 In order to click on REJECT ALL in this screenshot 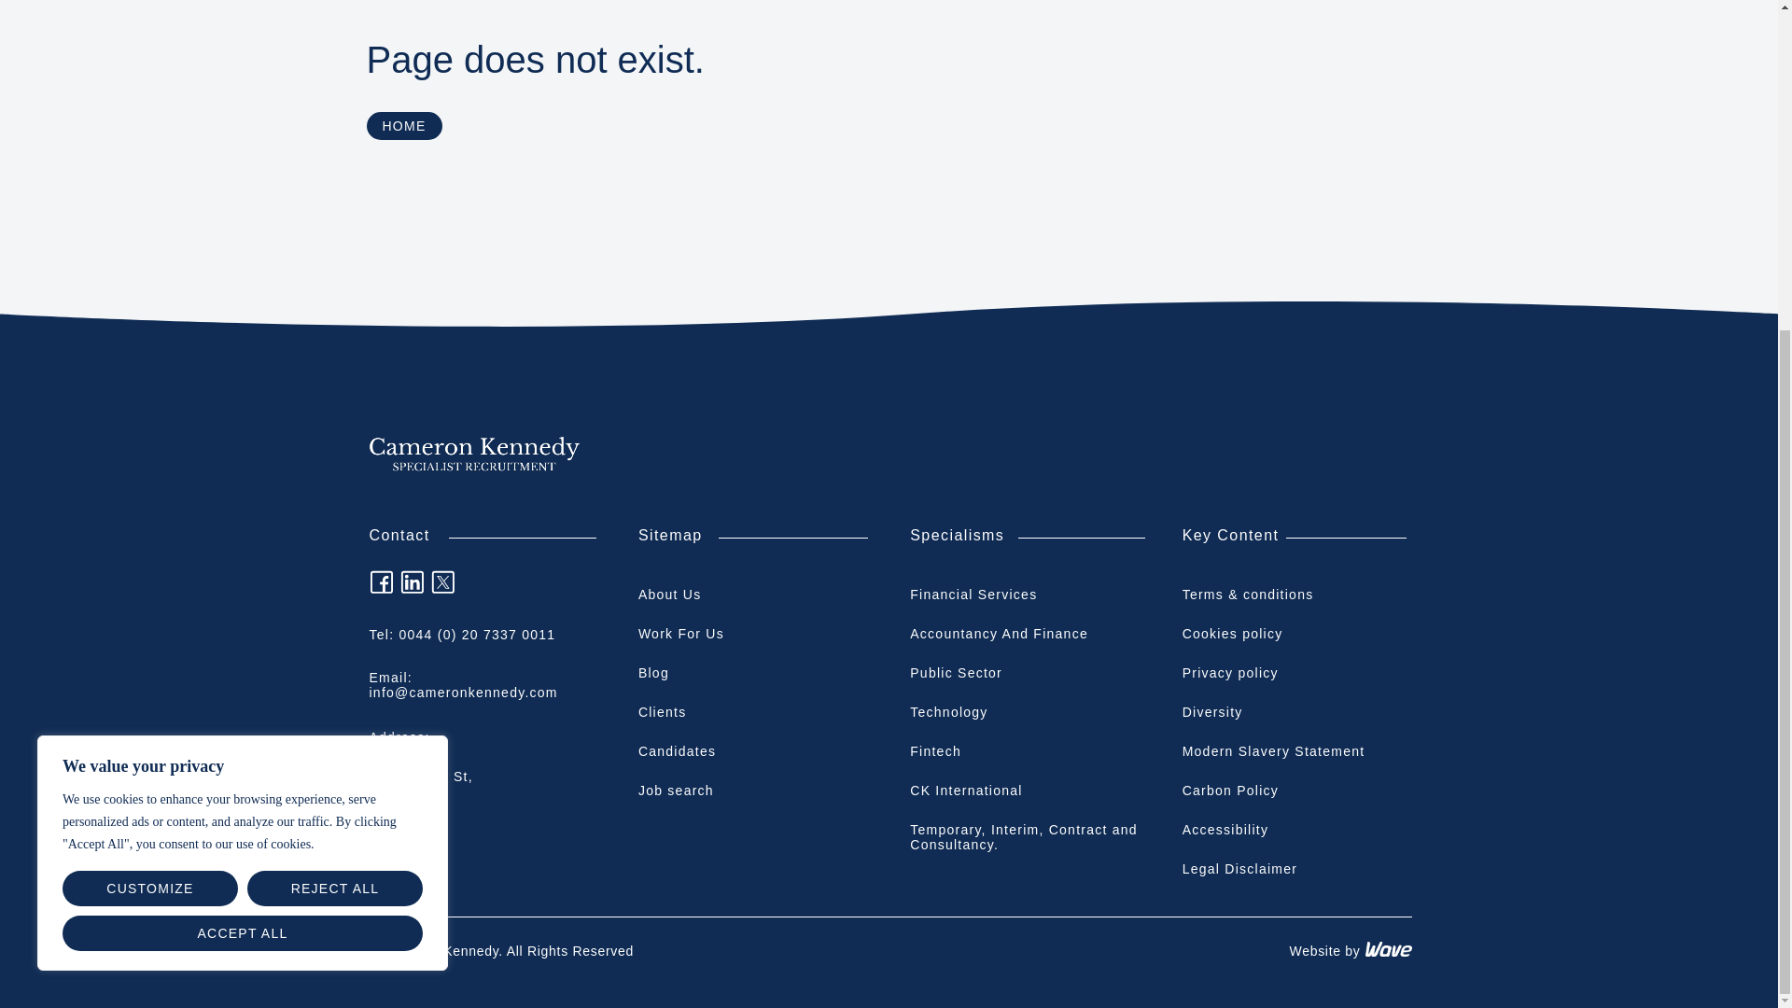, I will do `click(334, 406)`.